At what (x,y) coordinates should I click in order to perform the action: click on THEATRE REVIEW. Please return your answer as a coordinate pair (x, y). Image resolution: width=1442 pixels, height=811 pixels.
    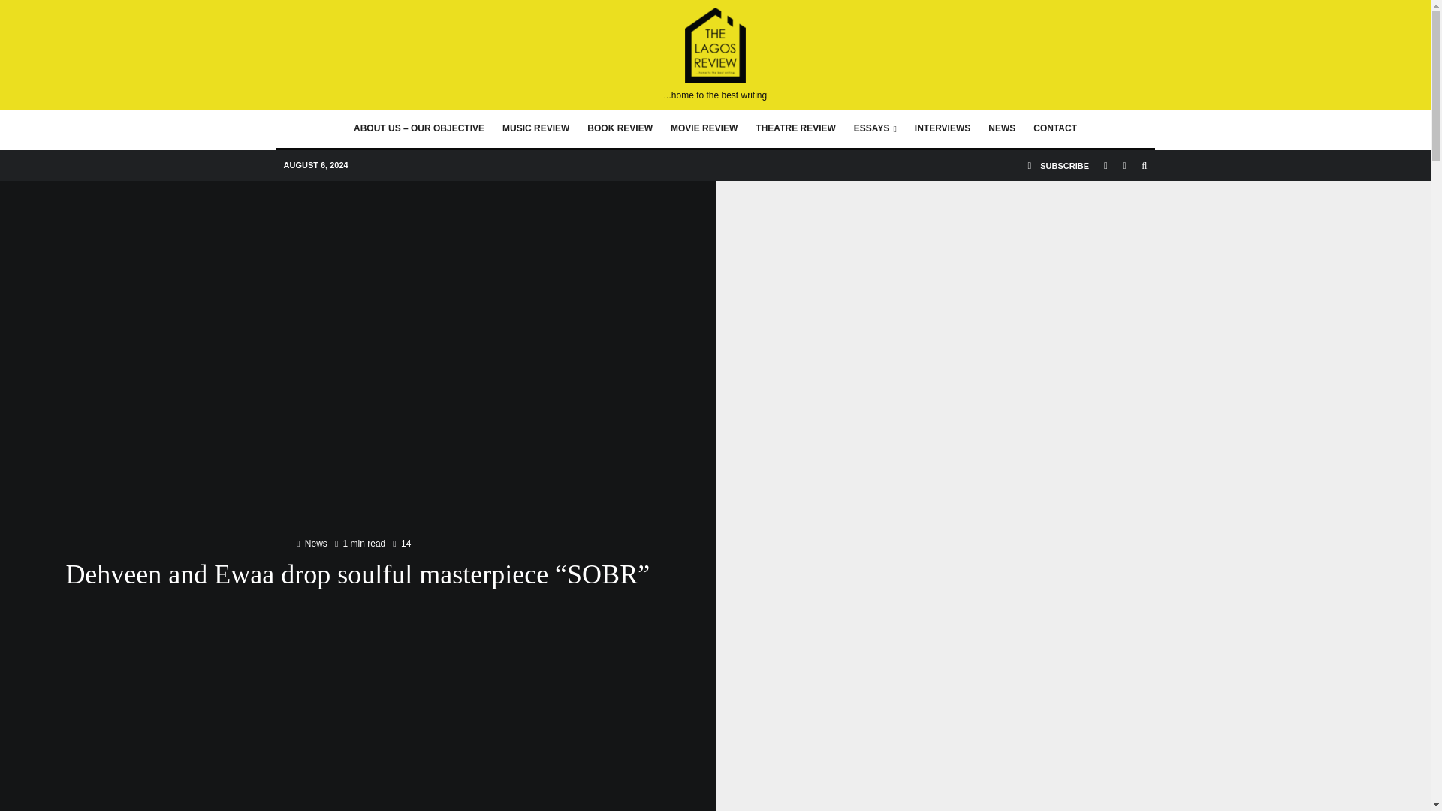
    Looking at the image, I should click on (795, 128).